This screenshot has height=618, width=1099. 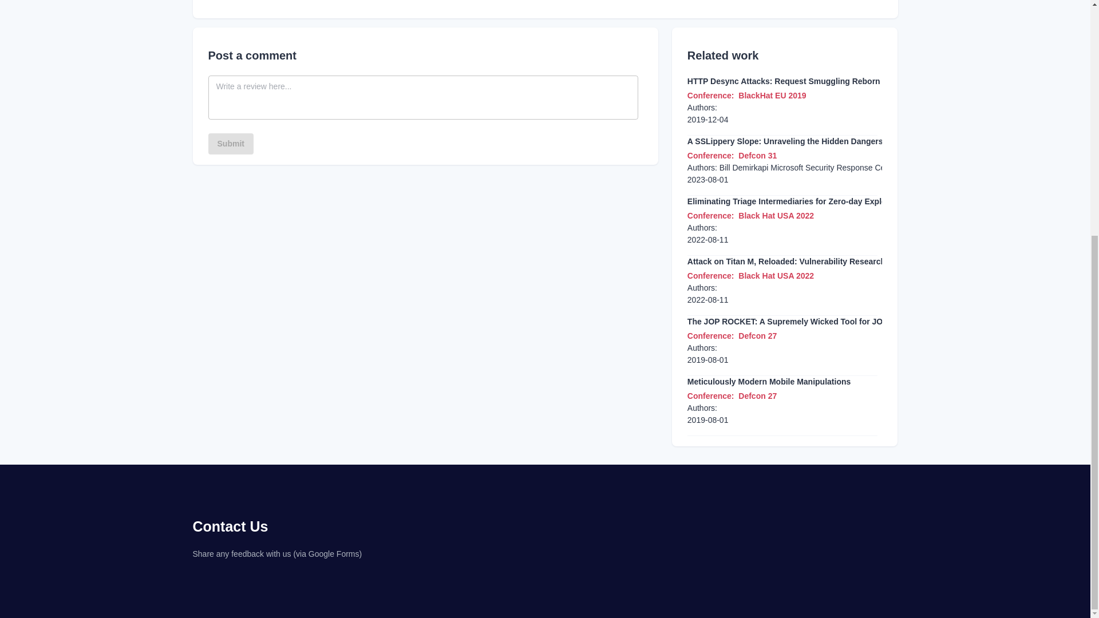 I want to click on Defcon 27, so click(x=758, y=395).